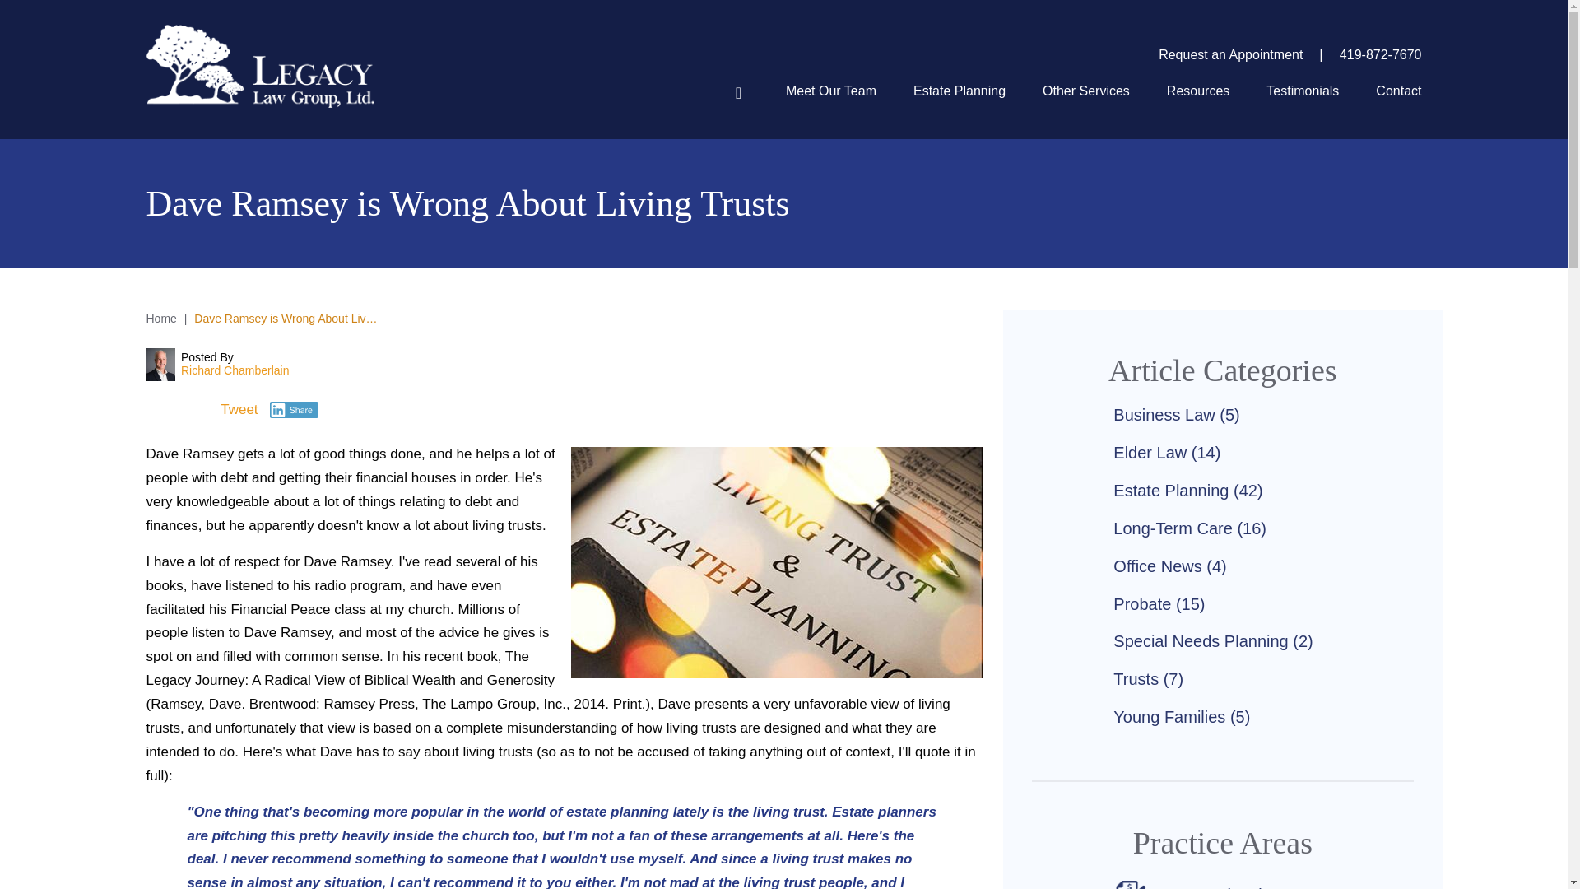  What do you see at coordinates (1198, 91) in the screenshot?
I see `Resources` at bounding box center [1198, 91].